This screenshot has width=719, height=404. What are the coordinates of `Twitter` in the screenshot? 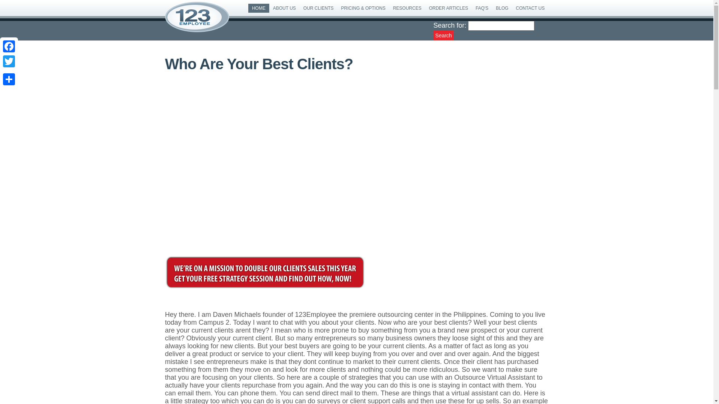 It's located at (9, 61).